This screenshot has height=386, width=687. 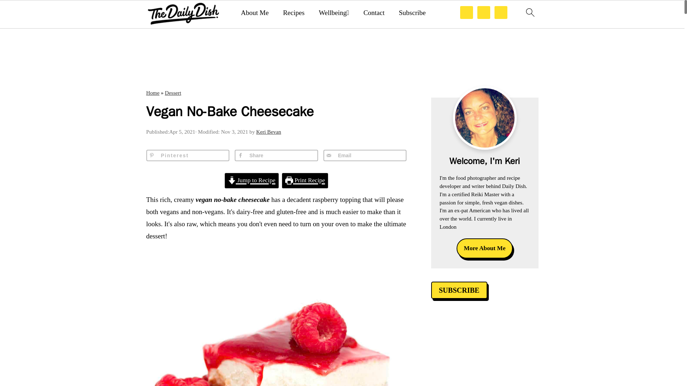 What do you see at coordinates (276, 155) in the screenshot?
I see `Share on Facebook` at bounding box center [276, 155].